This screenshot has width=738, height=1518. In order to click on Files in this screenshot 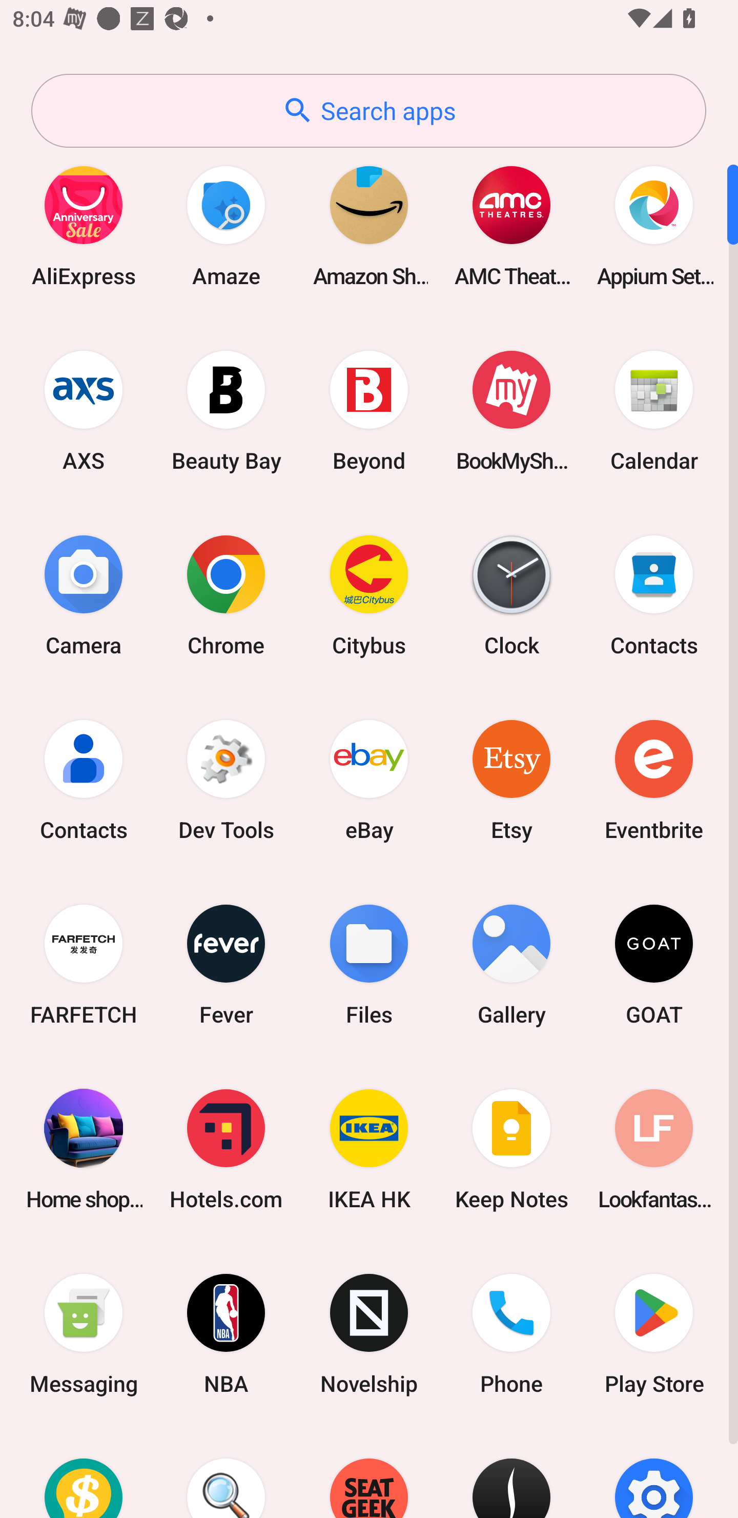, I will do `click(369, 964)`.